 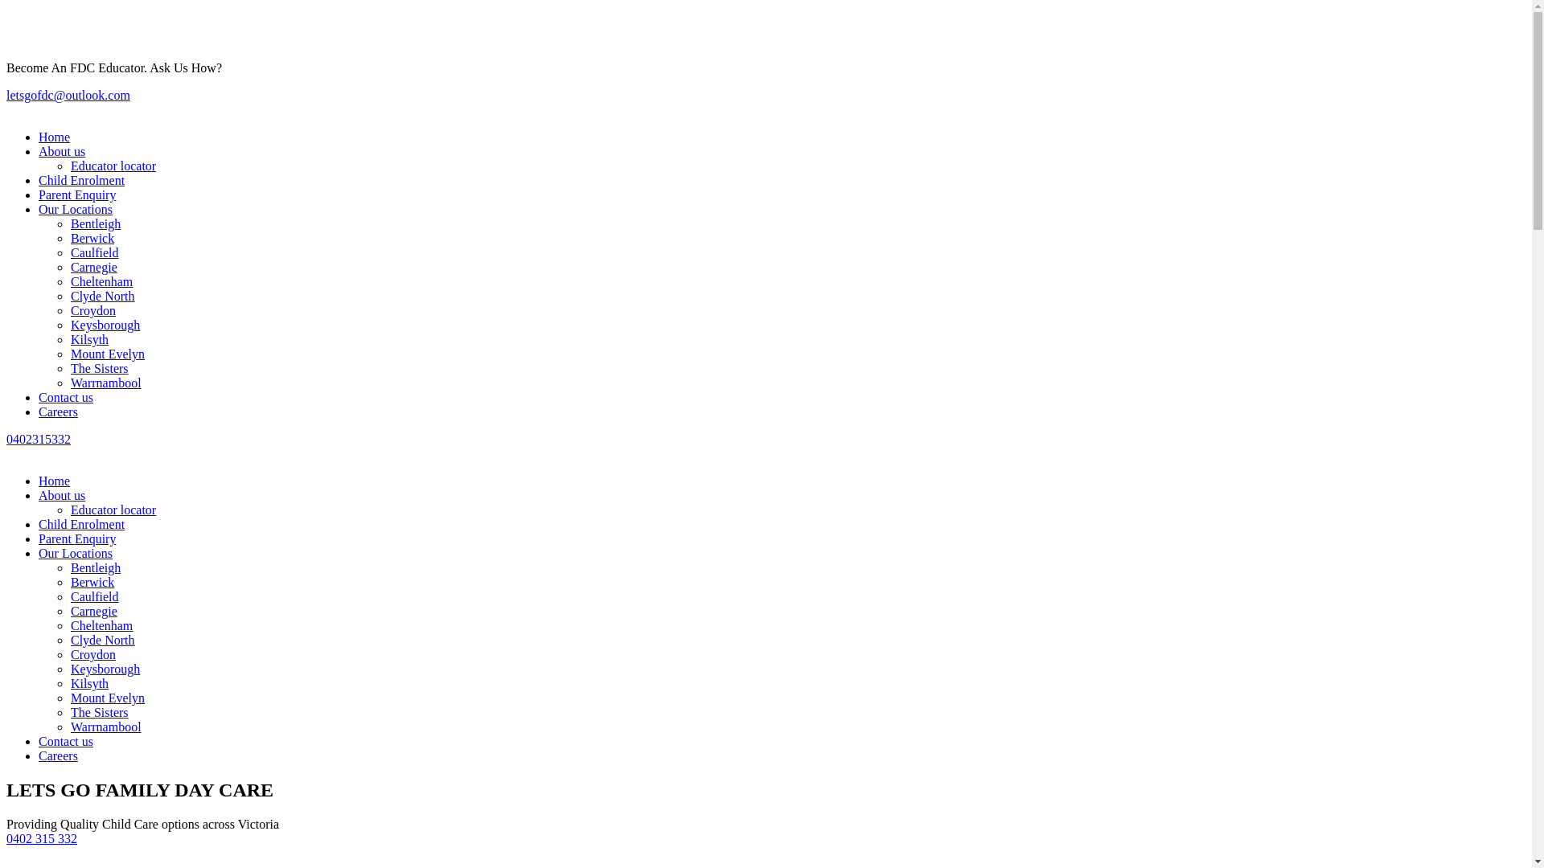 What do you see at coordinates (105, 669) in the screenshot?
I see `Keysborough` at bounding box center [105, 669].